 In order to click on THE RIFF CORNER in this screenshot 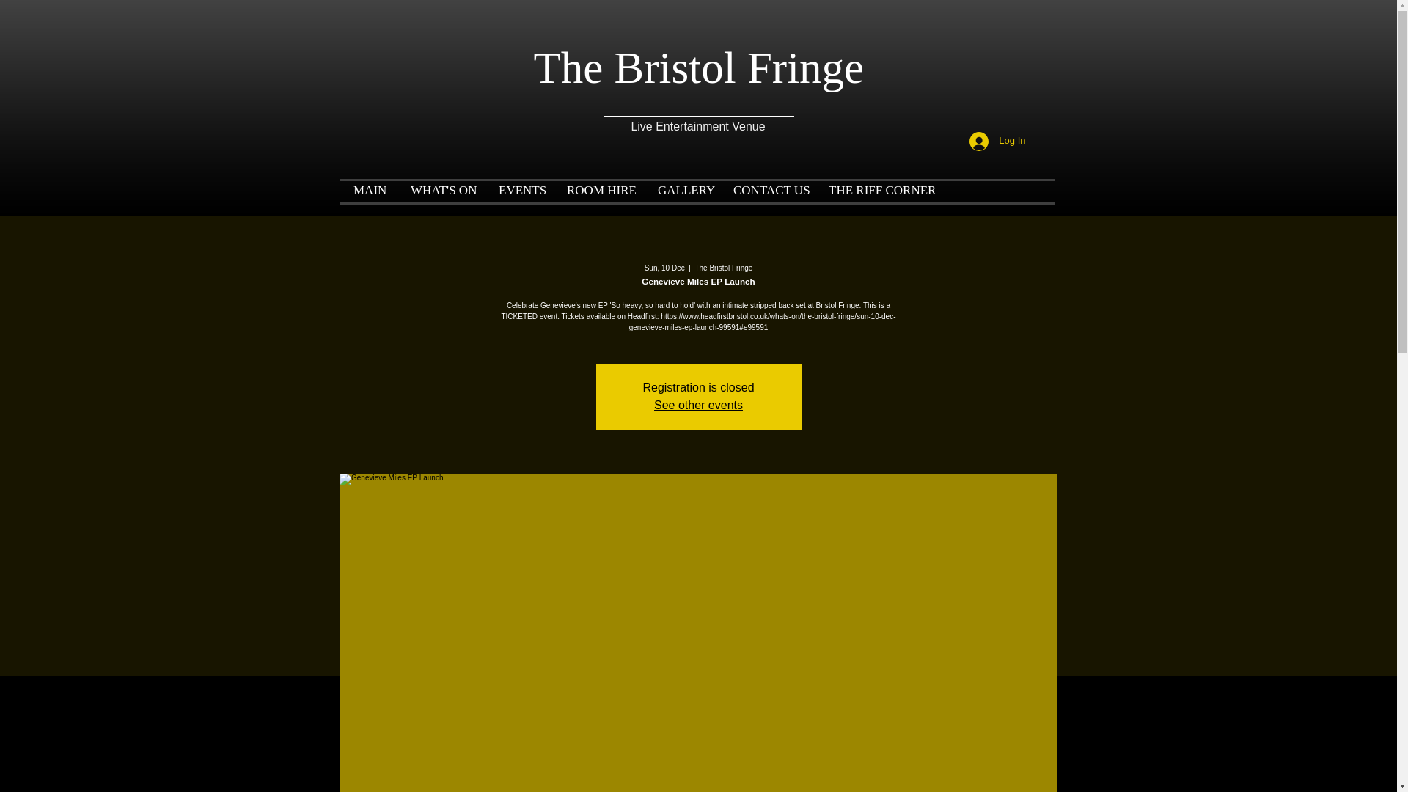, I will do `click(874, 185)`.